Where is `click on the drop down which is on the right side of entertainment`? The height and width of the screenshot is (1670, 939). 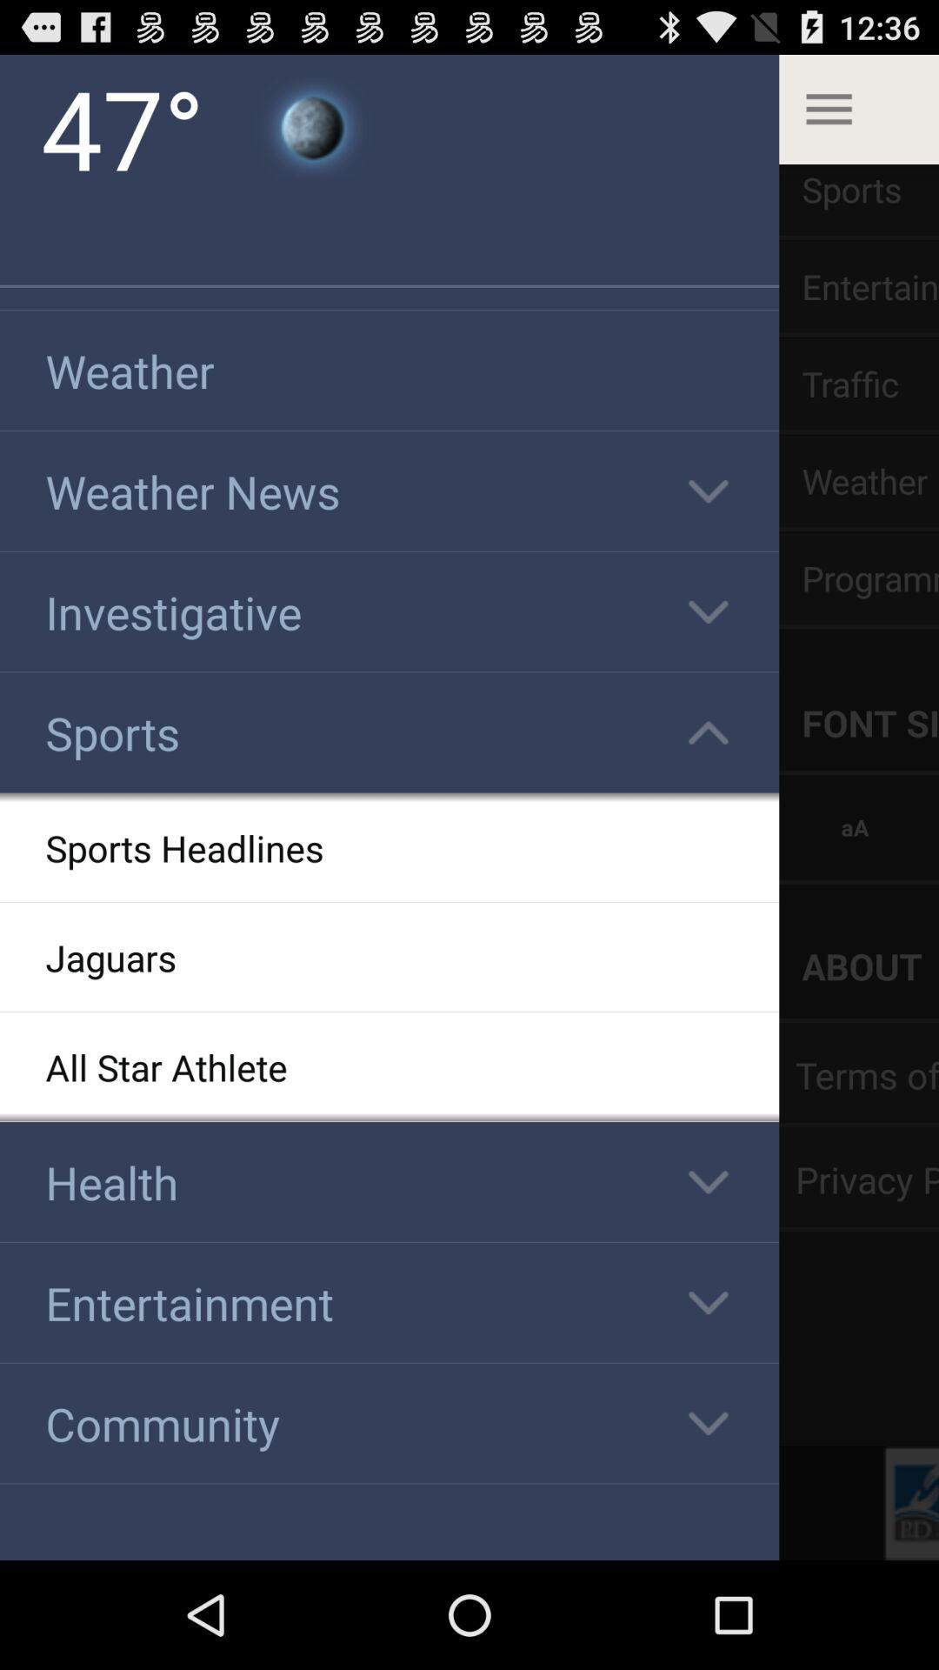
click on the drop down which is on the right side of entertainment is located at coordinates (709, 1303).